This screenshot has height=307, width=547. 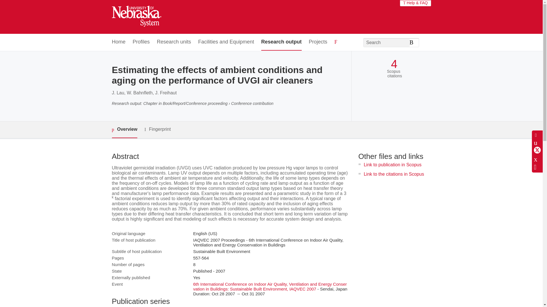 I want to click on Fingerprint, so click(x=157, y=129).